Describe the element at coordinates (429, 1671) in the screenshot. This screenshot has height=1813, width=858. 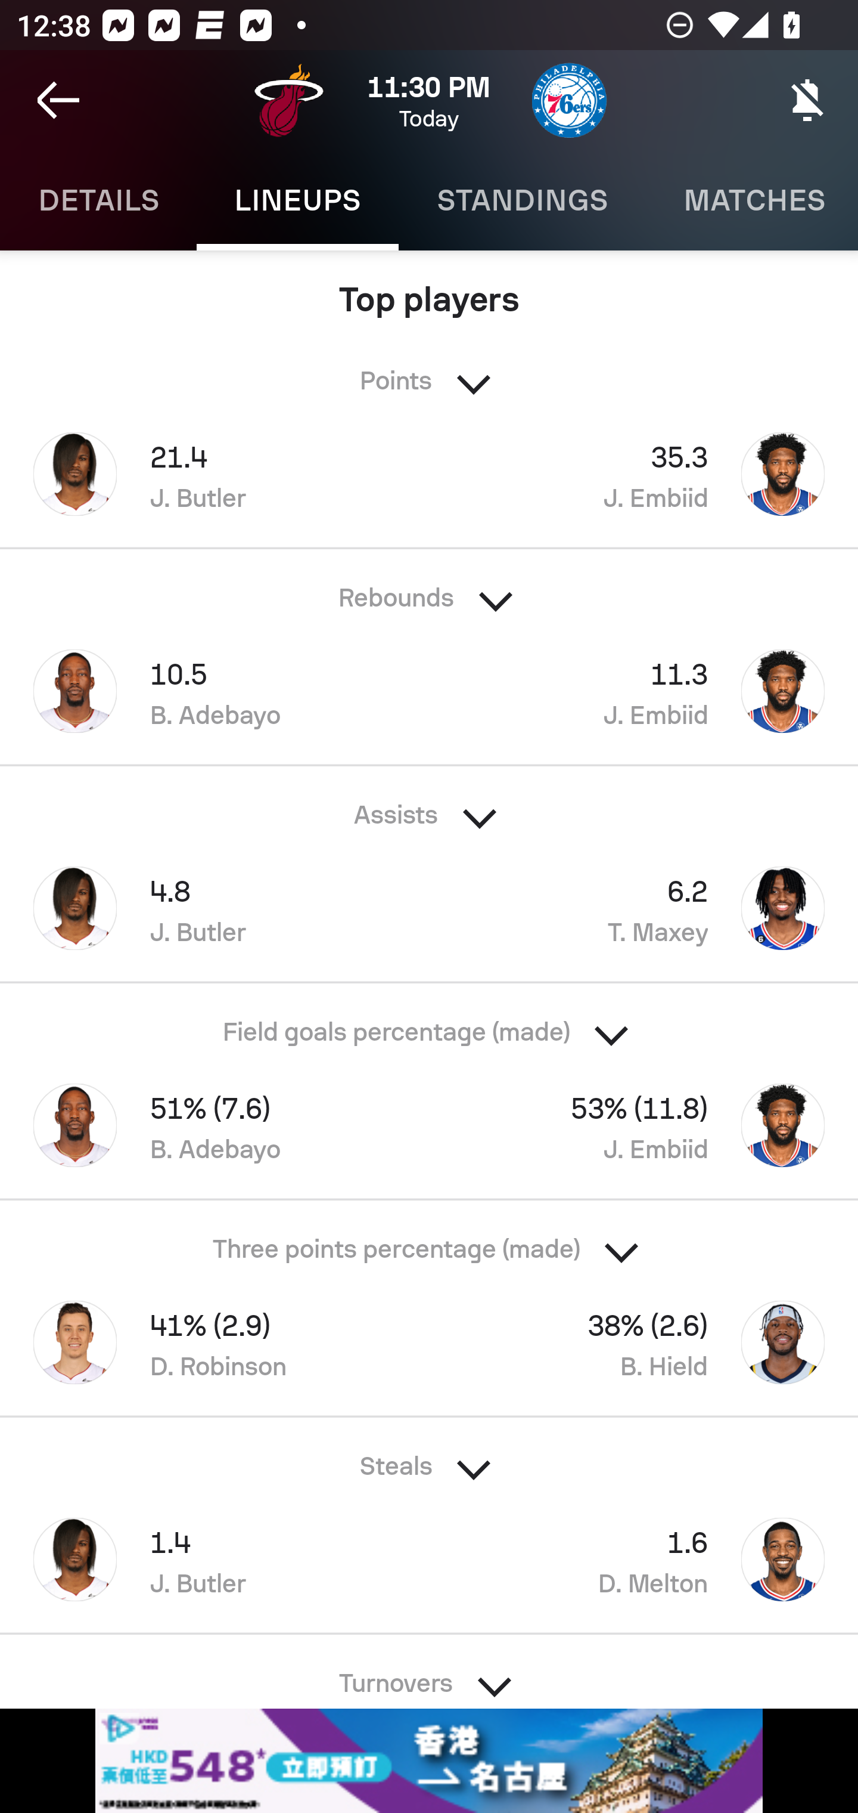
I see `Turnovers` at that location.